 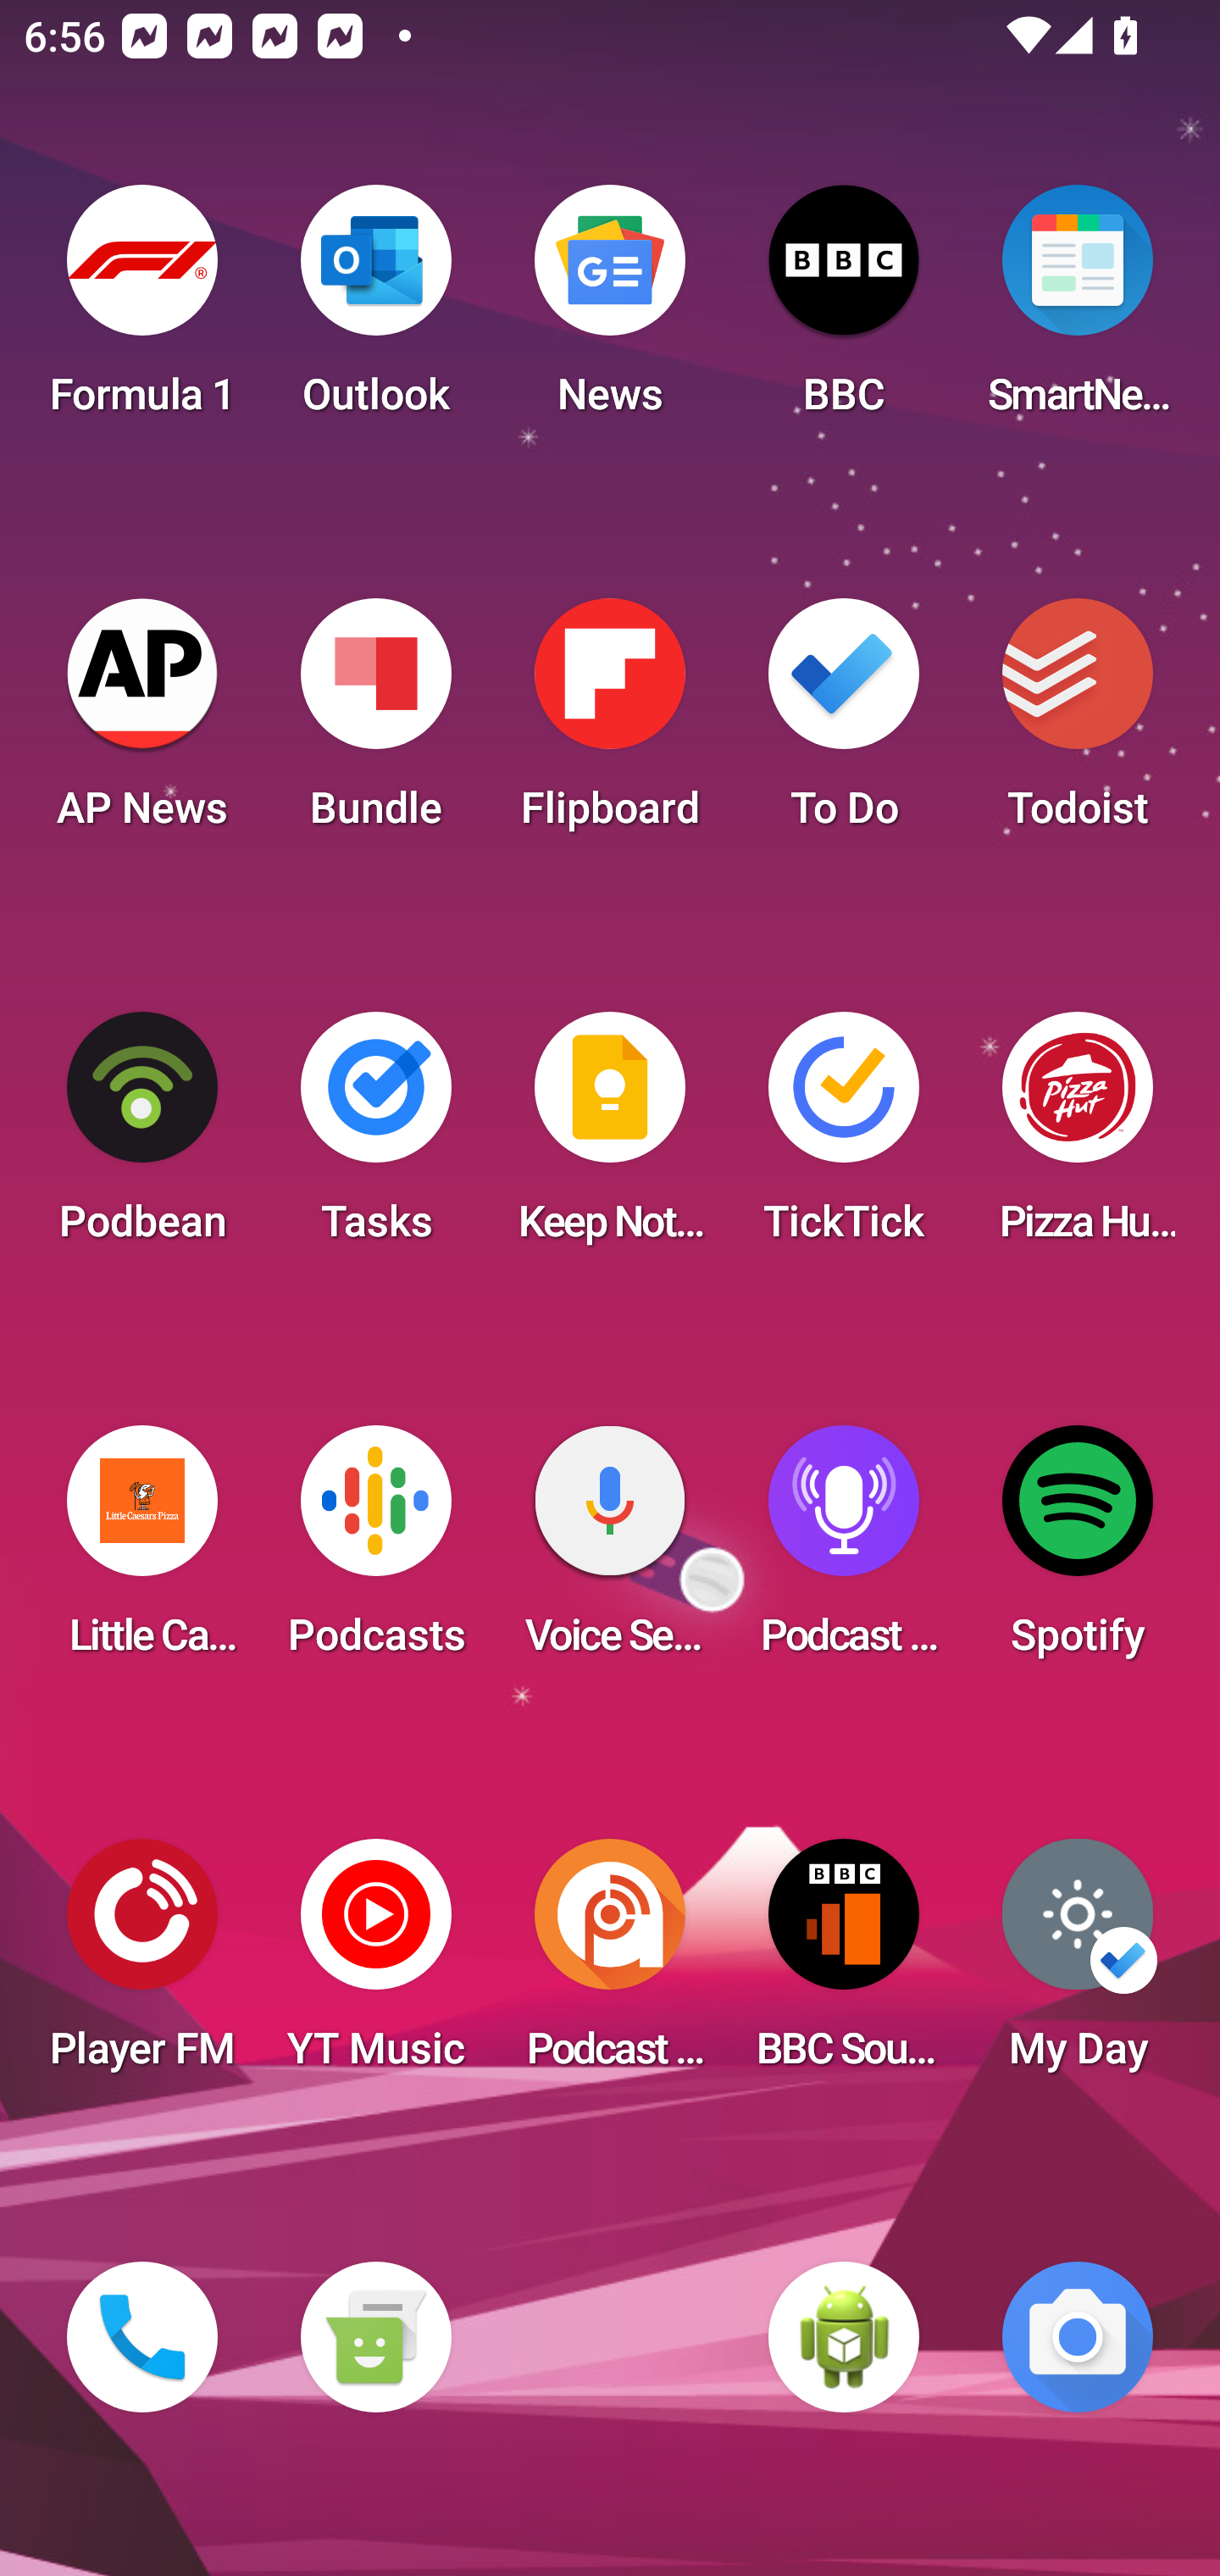 What do you see at coordinates (844, 1964) in the screenshot?
I see `BBC Sounds` at bounding box center [844, 1964].